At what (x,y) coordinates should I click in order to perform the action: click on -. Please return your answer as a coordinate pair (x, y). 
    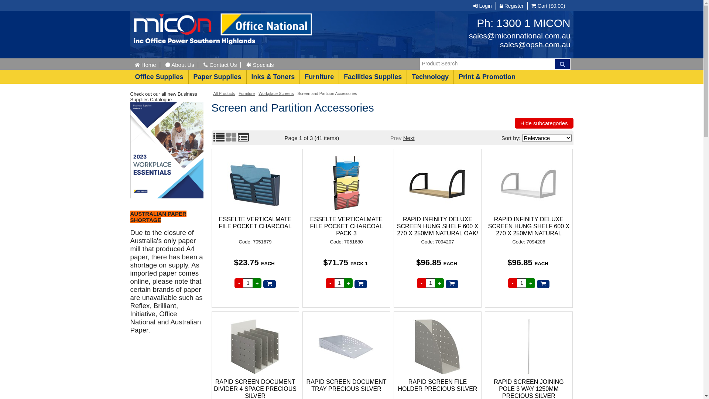
    Looking at the image, I should click on (421, 283).